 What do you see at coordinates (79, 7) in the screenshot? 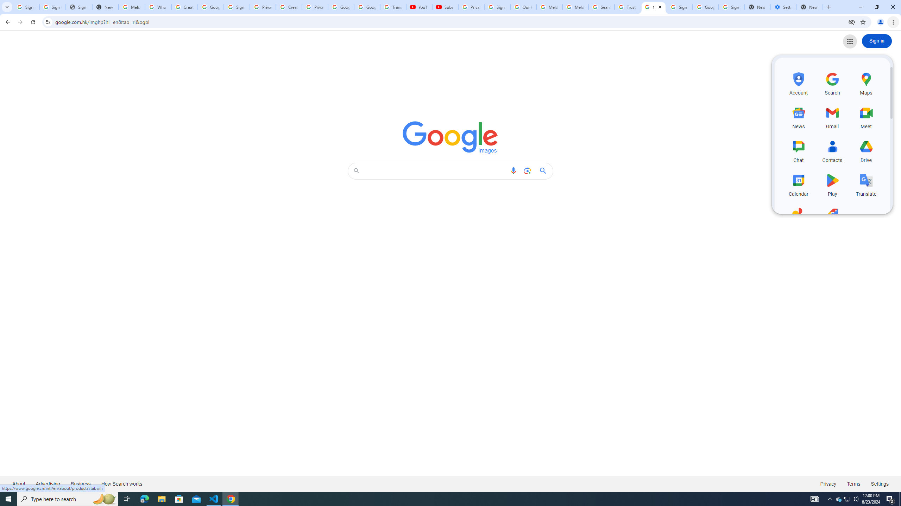
I see `Sign In - USA TODAY` at bounding box center [79, 7].